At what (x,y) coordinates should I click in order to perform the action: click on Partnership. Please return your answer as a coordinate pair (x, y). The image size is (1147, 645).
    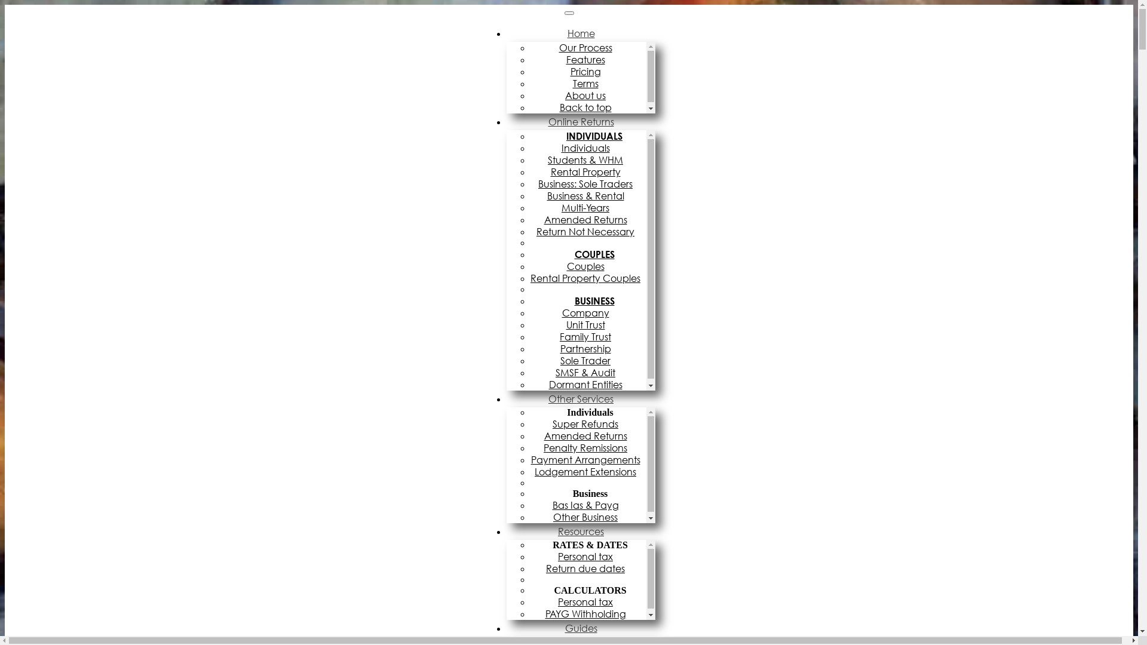
    Looking at the image, I should click on (589, 349).